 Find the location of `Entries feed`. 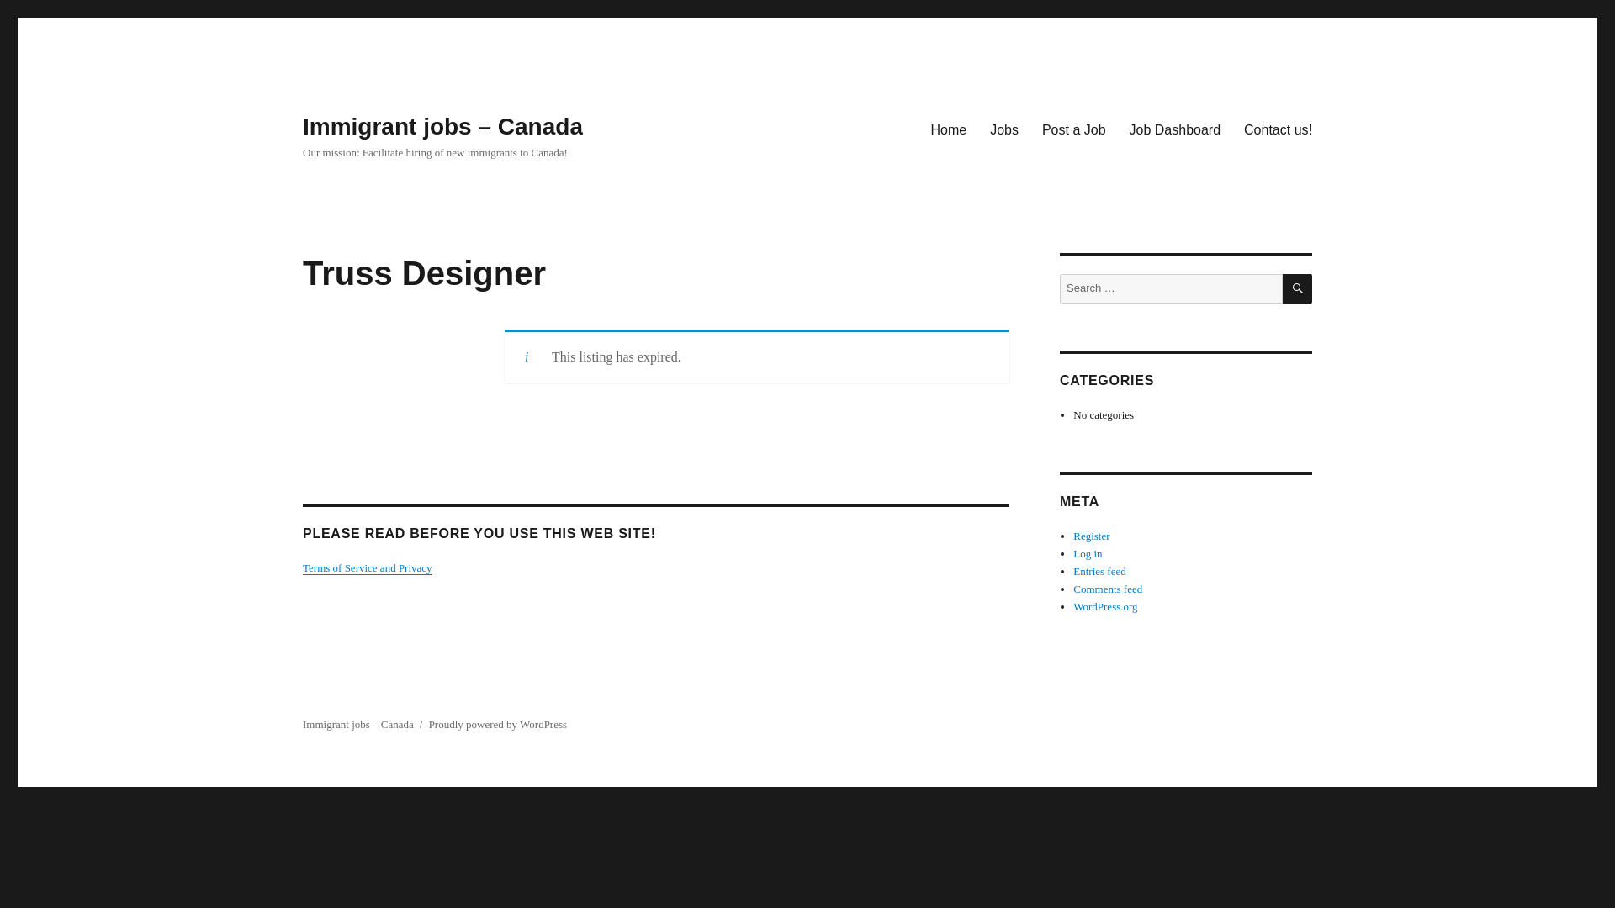

Entries feed is located at coordinates (1099, 570).